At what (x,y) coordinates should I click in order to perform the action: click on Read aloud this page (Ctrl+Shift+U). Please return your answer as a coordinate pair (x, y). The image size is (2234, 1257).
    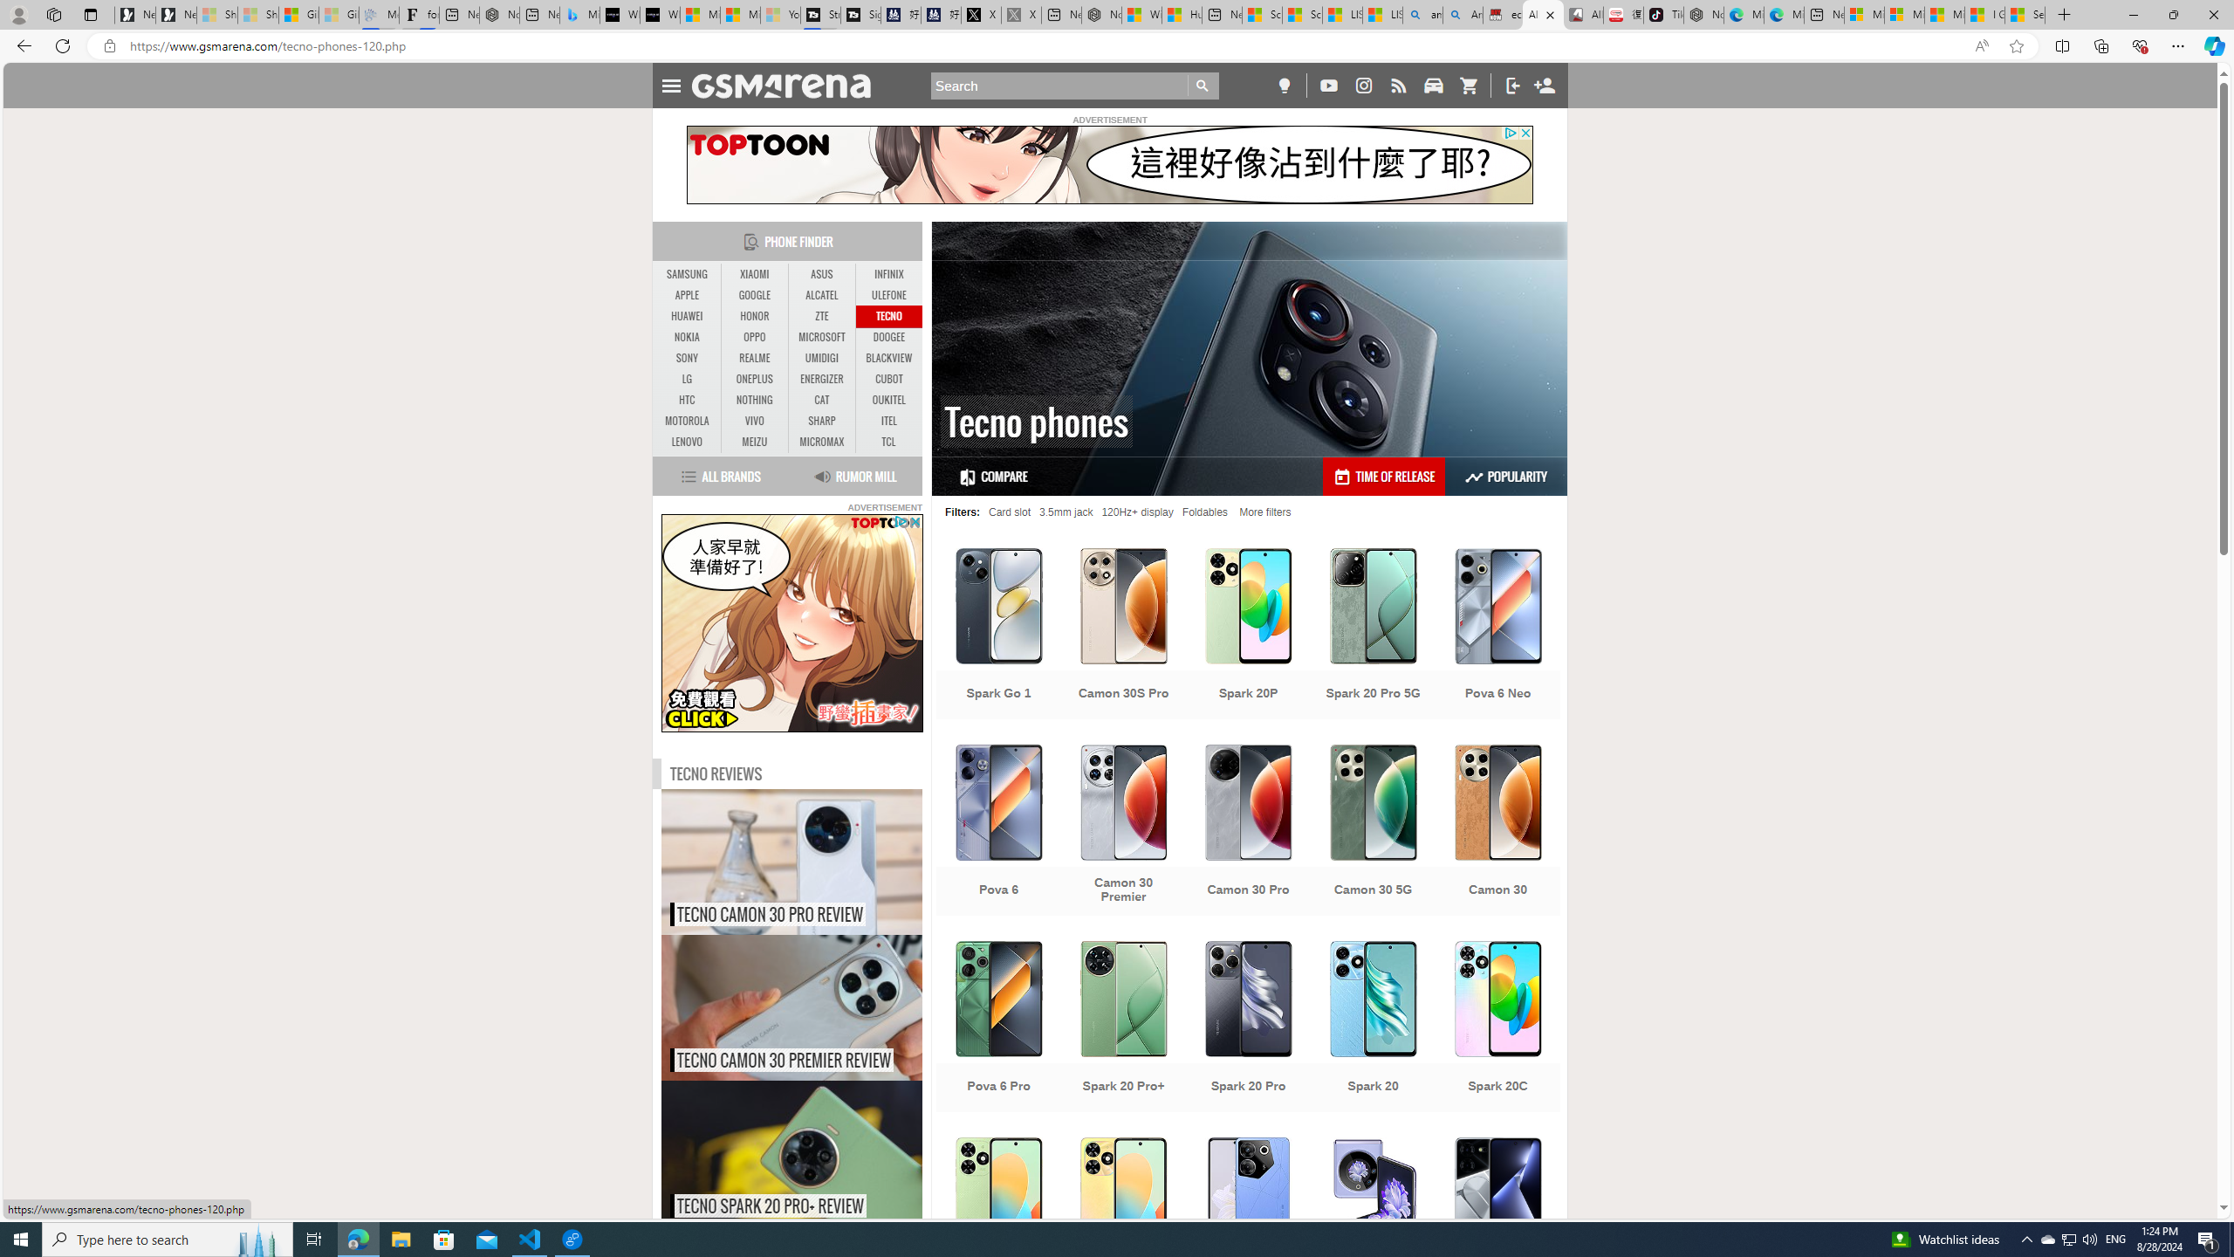
    Looking at the image, I should click on (1981, 46).